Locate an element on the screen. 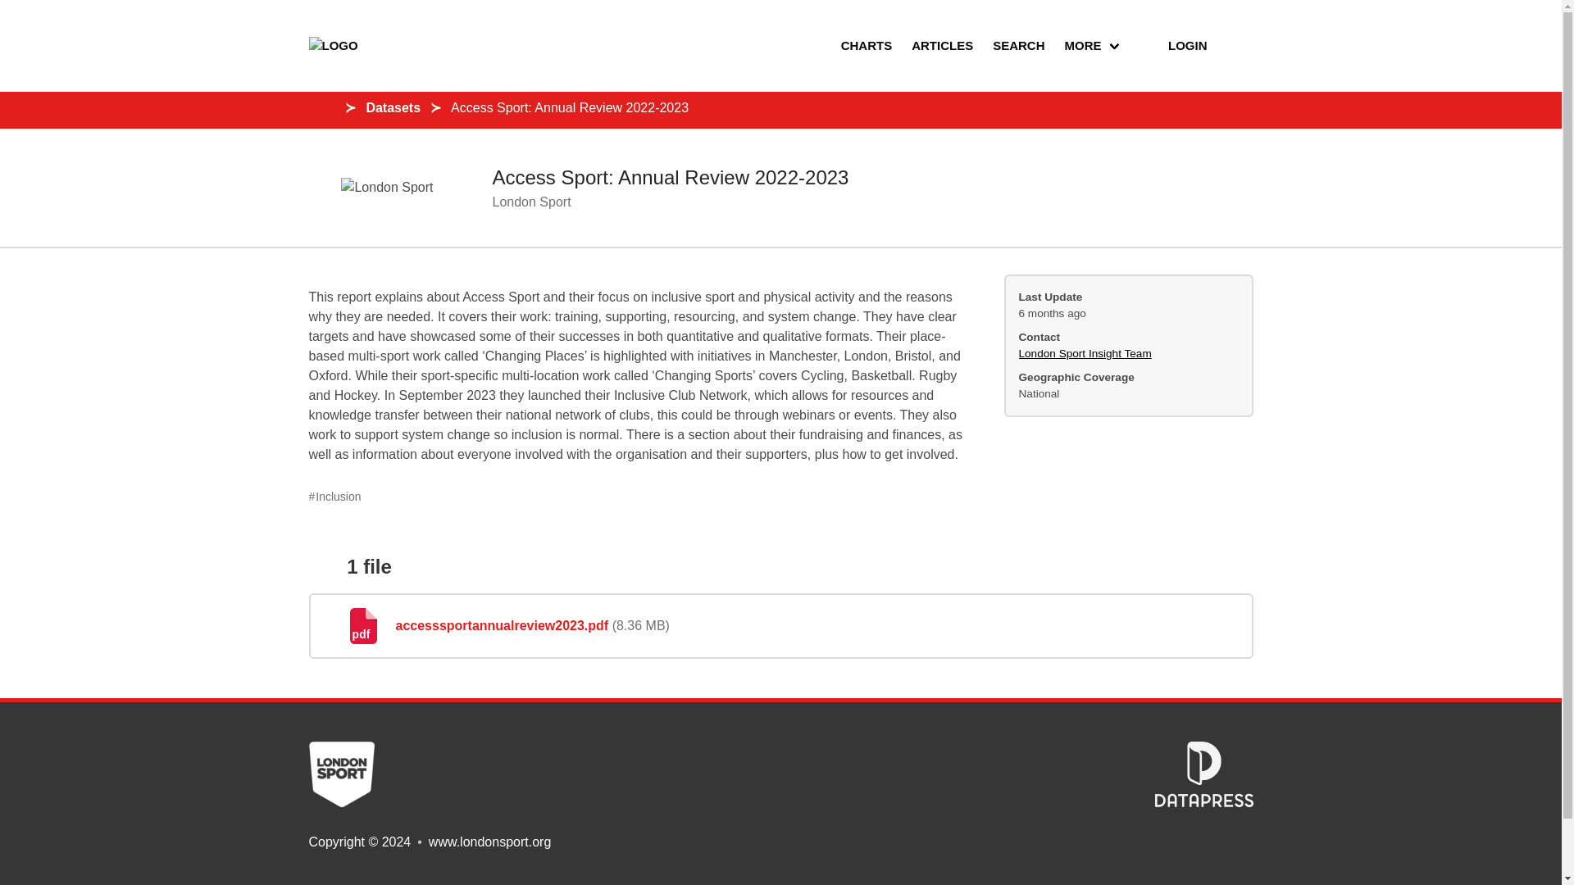 This screenshot has height=885, width=1574. Datasets is located at coordinates (392, 107).